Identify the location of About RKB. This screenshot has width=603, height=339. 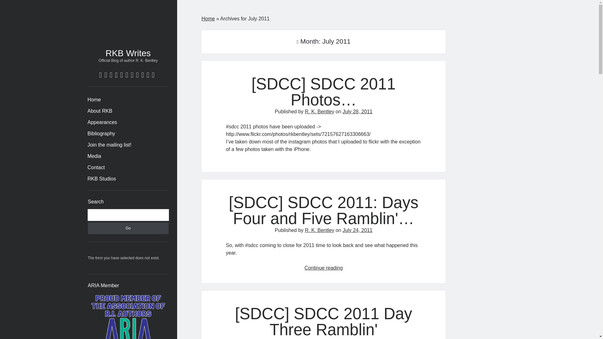
(100, 111).